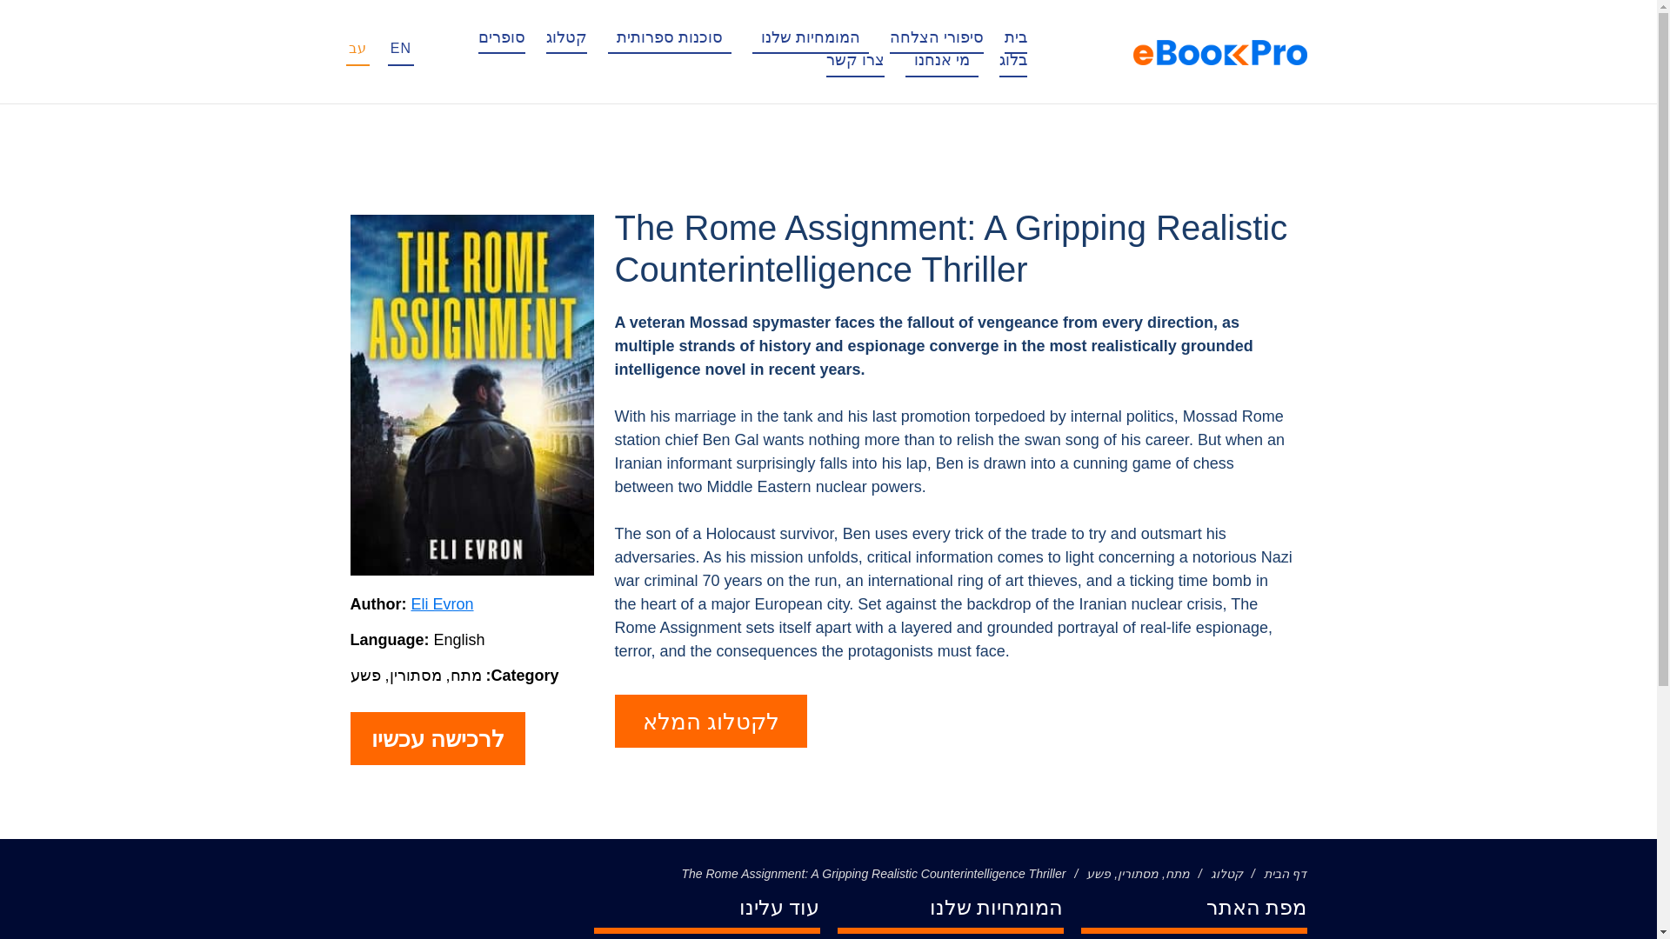 The width and height of the screenshot is (1670, 939). Describe the element at coordinates (400, 49) in the screenshot. I see `EN` at that location.